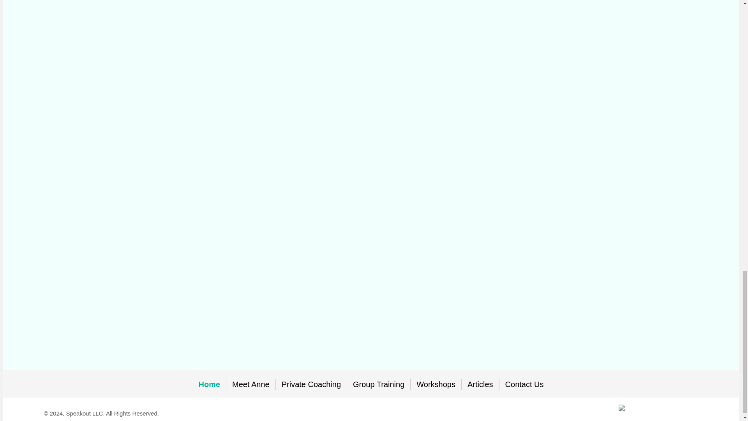  I want to click on Workshops, so click(436, 384).